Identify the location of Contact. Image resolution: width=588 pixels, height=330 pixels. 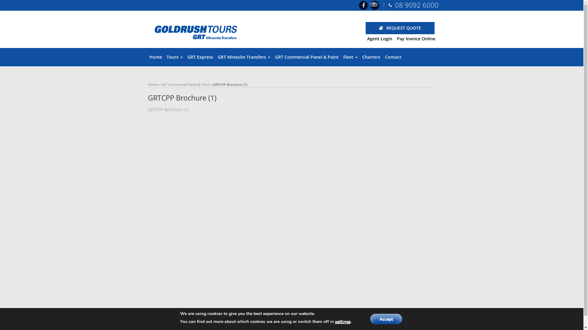
(393, 57).